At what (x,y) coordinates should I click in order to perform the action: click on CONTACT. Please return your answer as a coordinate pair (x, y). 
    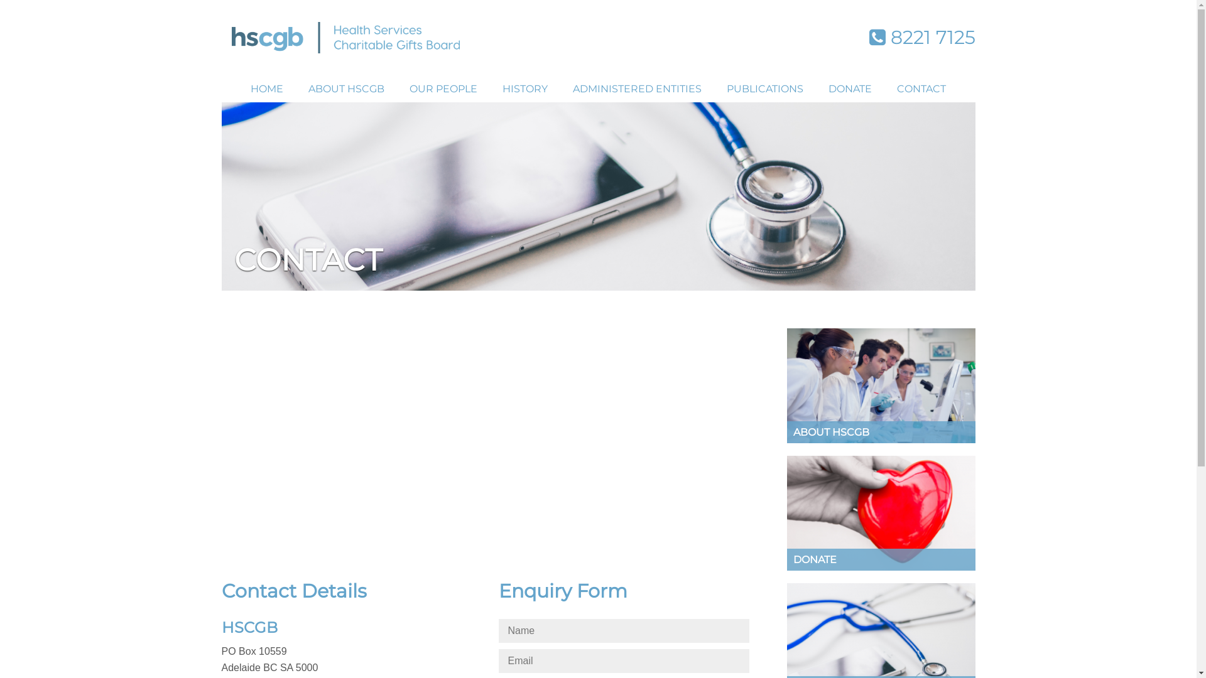
    Looking at the image, I should click on (921, 89).